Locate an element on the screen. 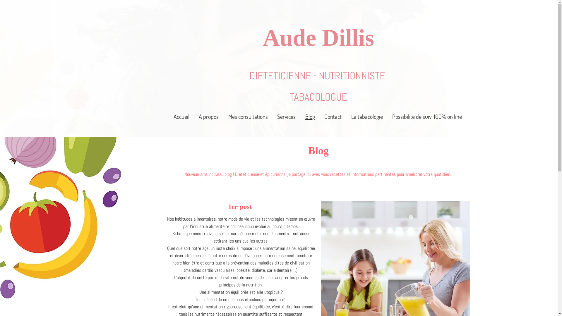 This screenshot has width=562, height=316. La tabacologie is located at coordinates (367, 116).